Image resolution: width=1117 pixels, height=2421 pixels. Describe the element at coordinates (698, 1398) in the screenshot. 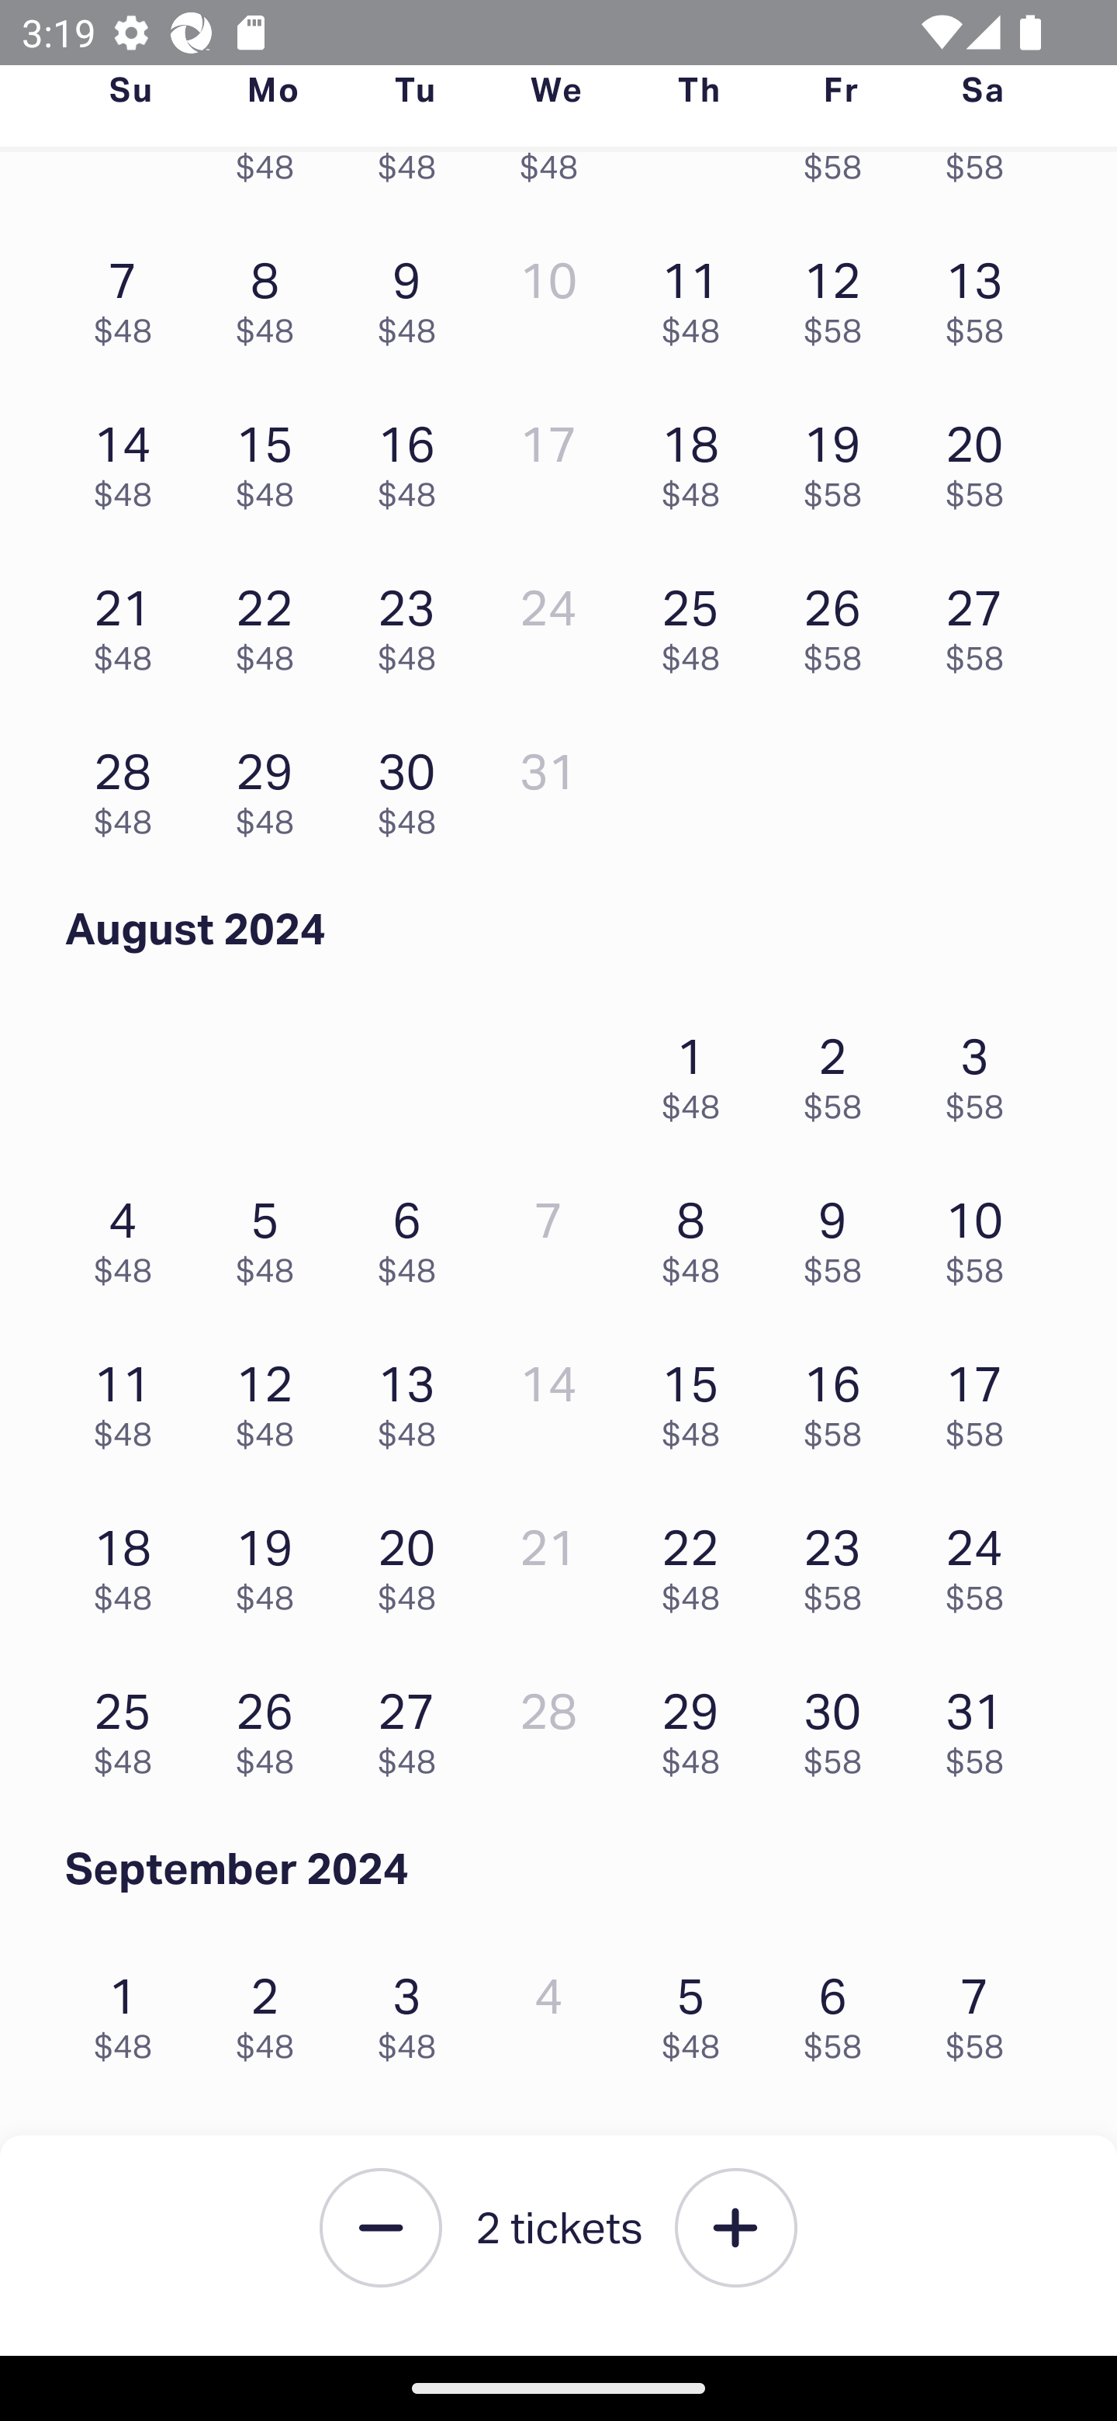

I see `15 $48` at that location.